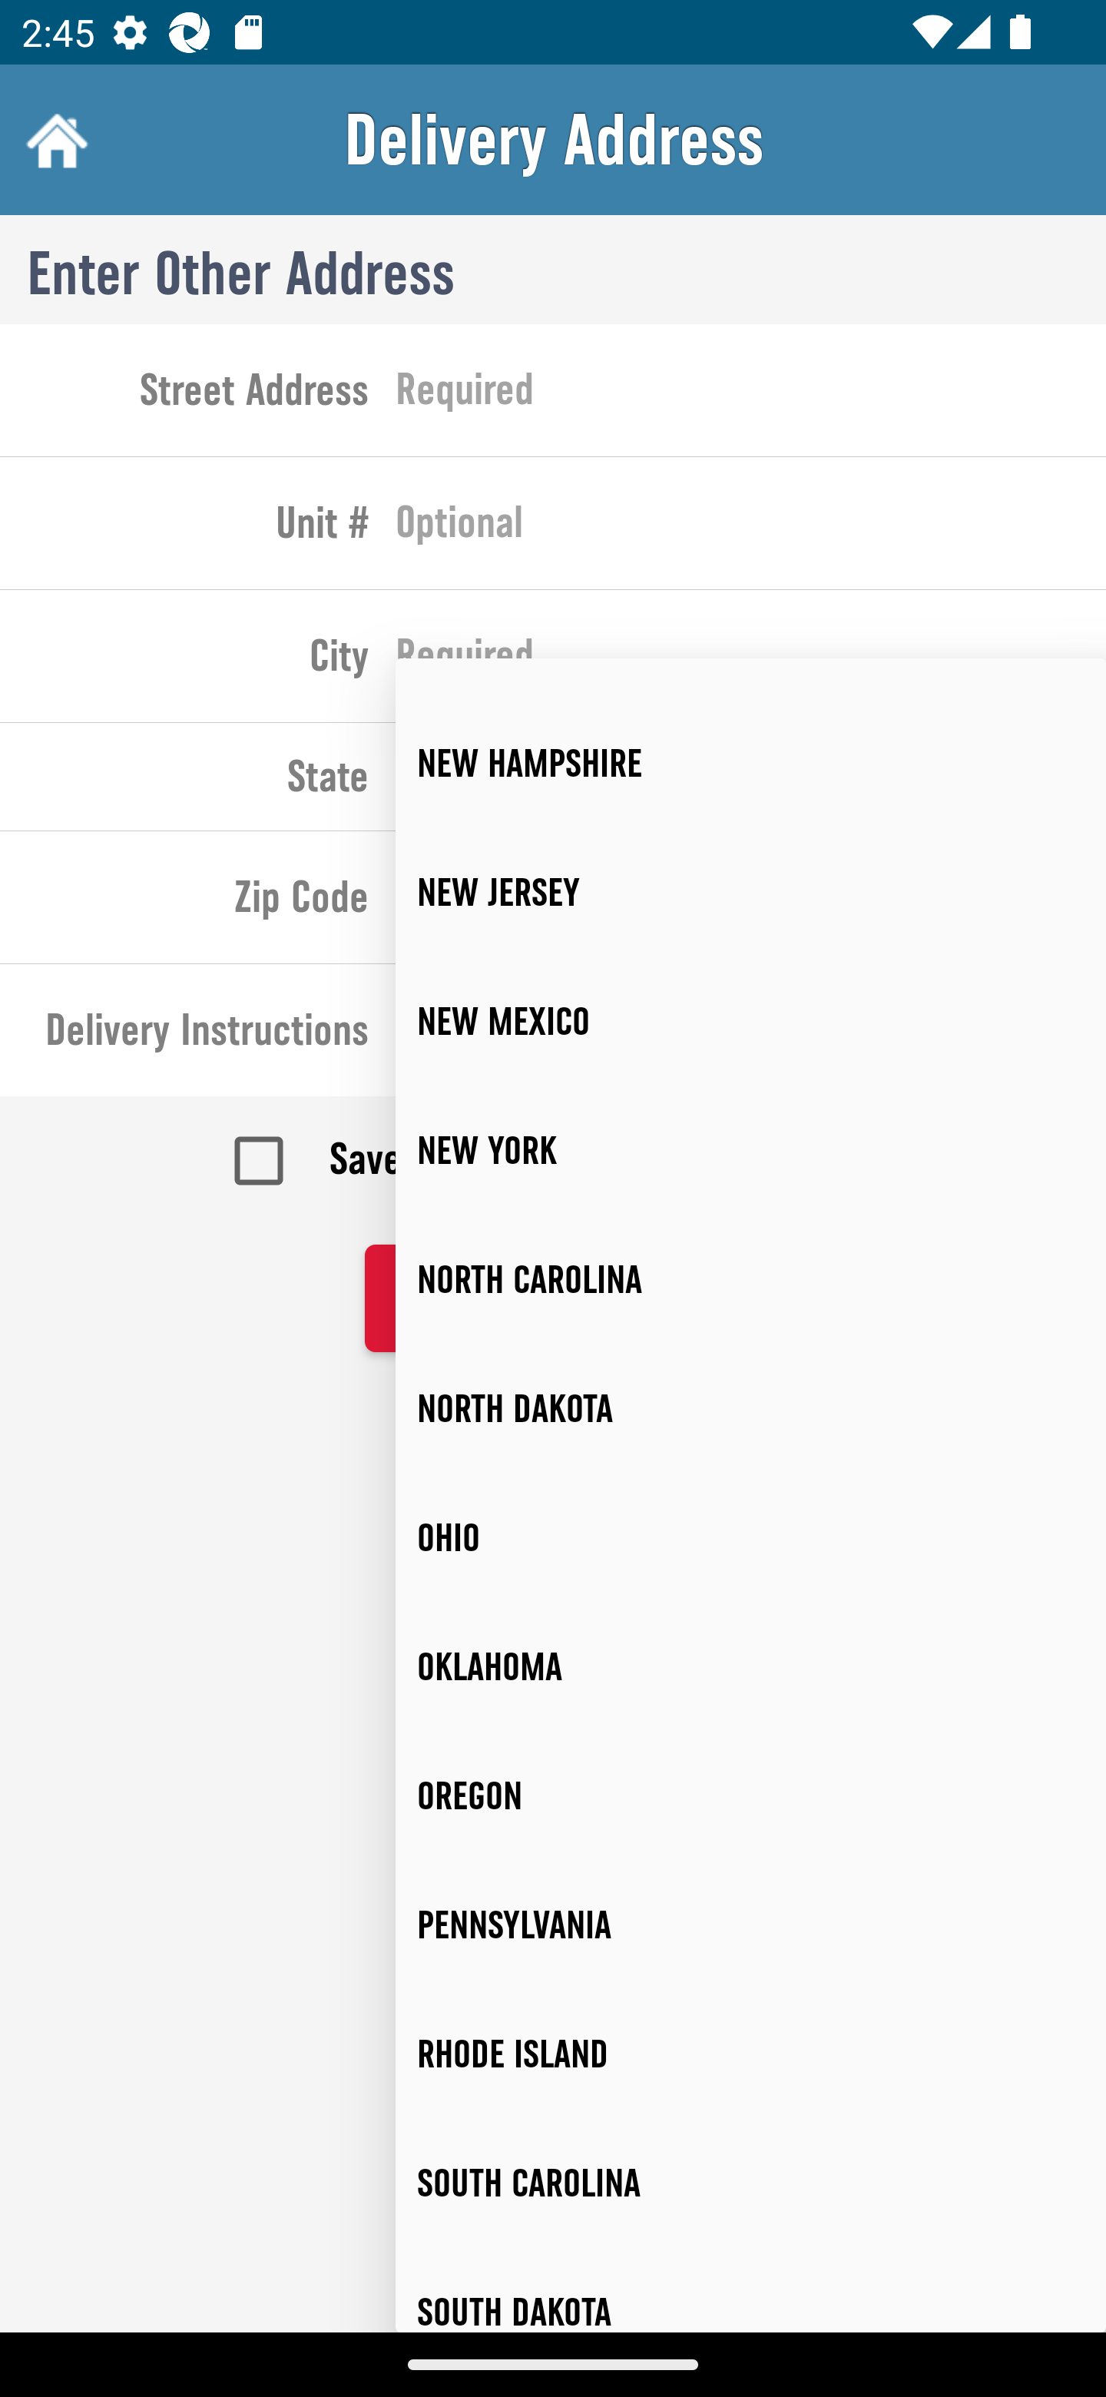  Describe the element at coordinates (751, 764) in the screenshot. I see `NEW HAMPSHIRE` at that location.